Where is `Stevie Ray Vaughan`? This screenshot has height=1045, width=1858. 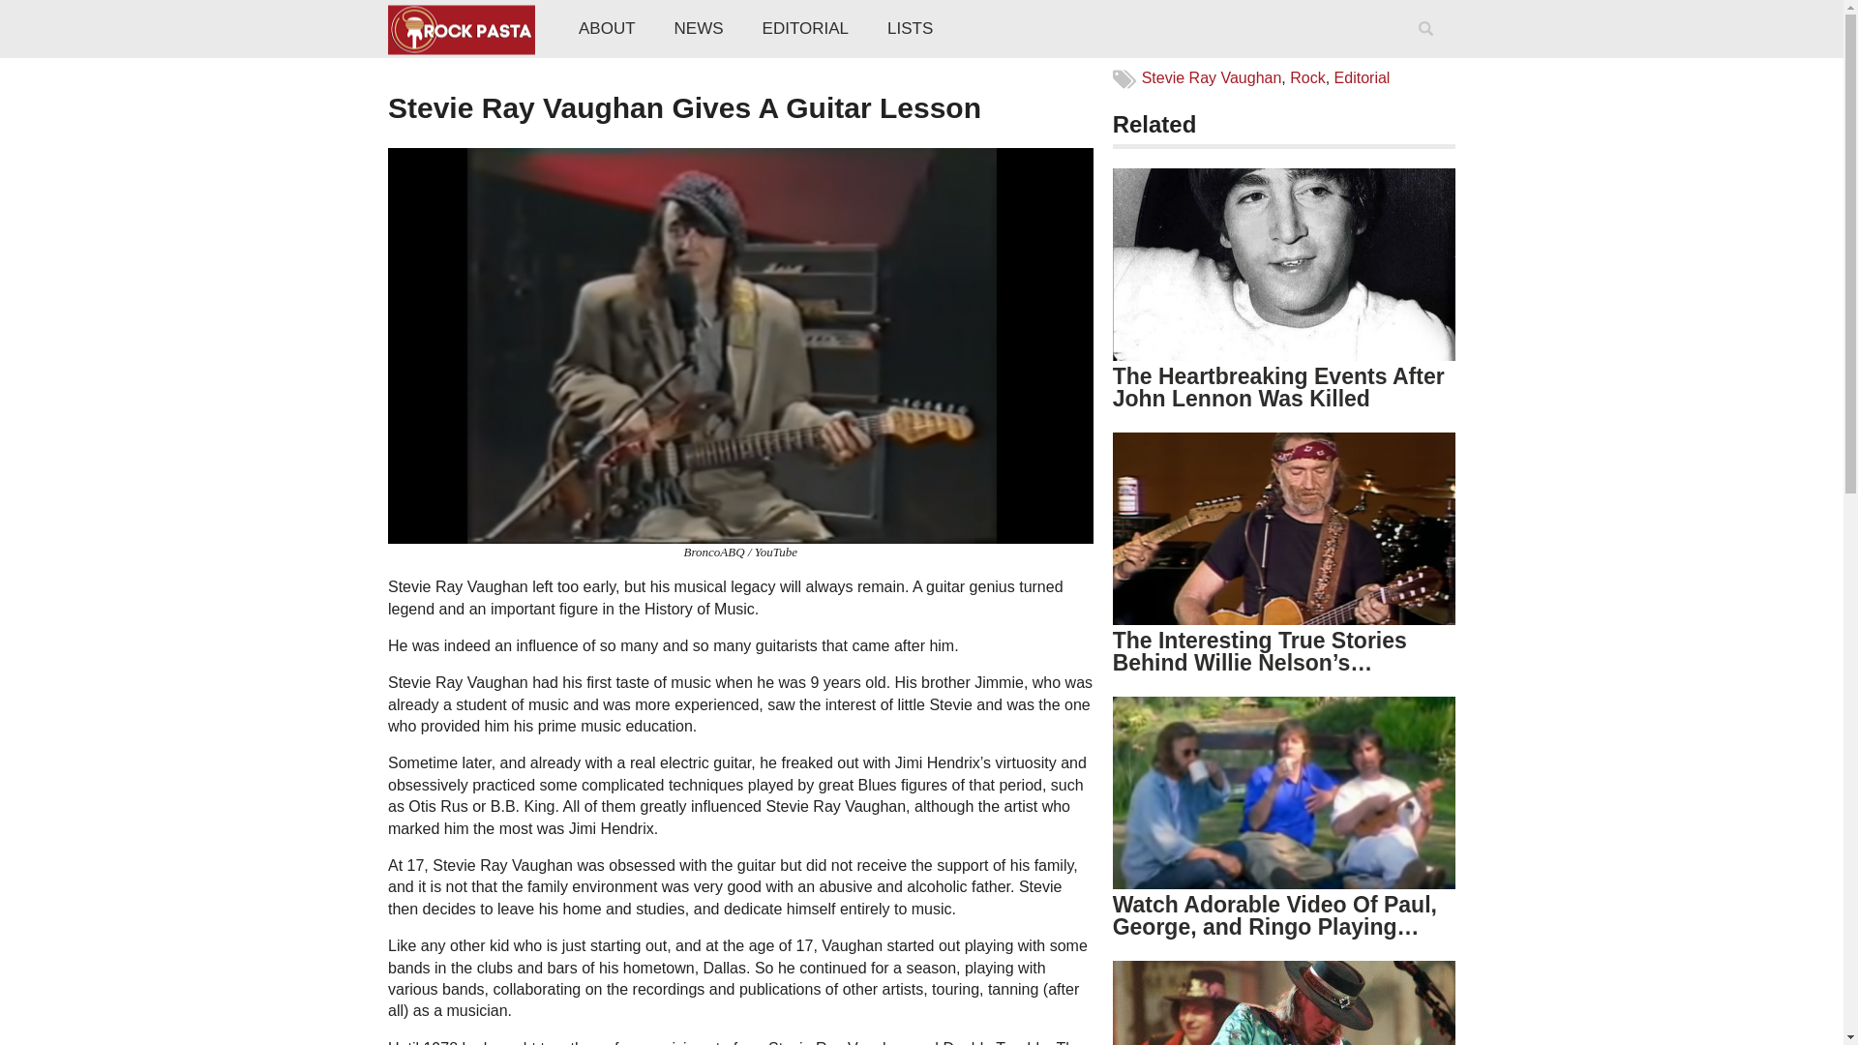
Stevie Ray Vaughan is located at coordinates (1212, 77).